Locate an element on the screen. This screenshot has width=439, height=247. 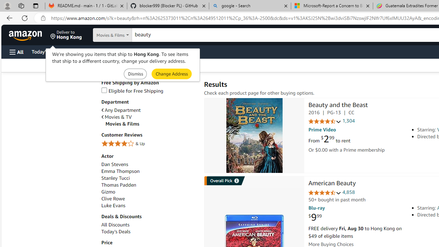
Luke Evans is located at coordinates (149, 205).